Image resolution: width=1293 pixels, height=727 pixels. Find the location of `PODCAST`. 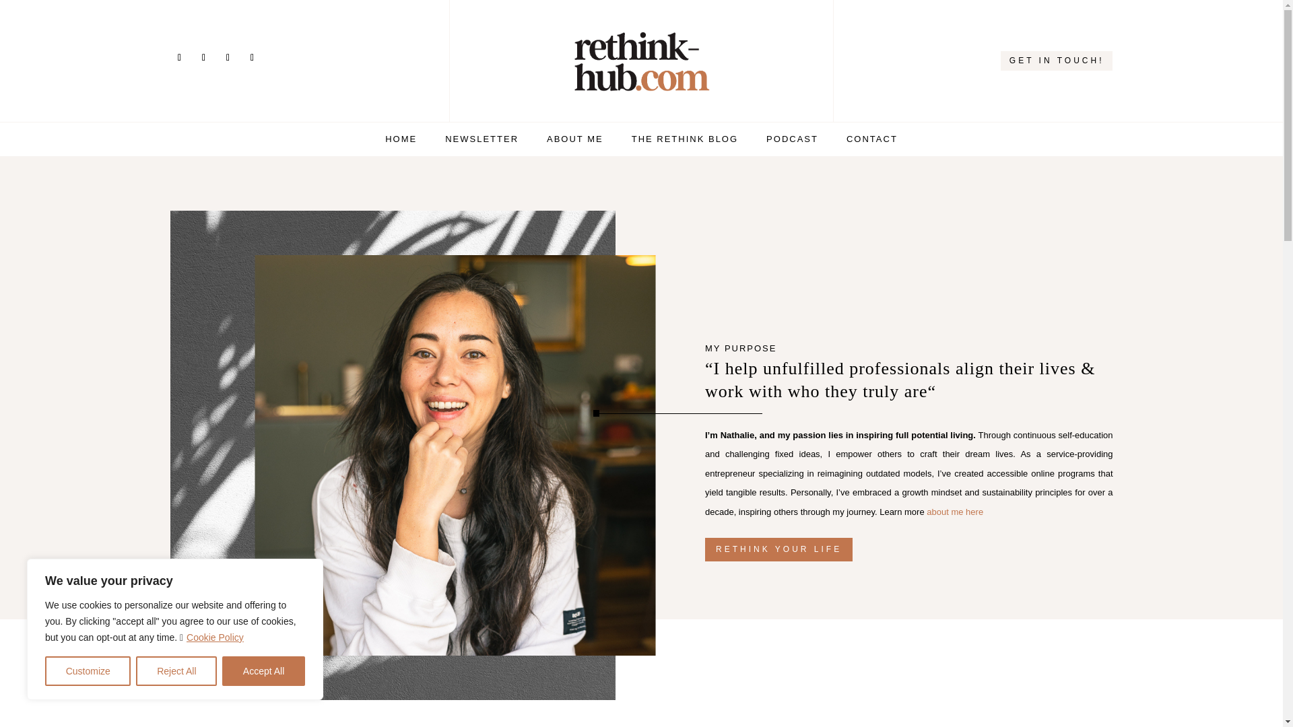

PODCAST is located at coordinates (792, 141).